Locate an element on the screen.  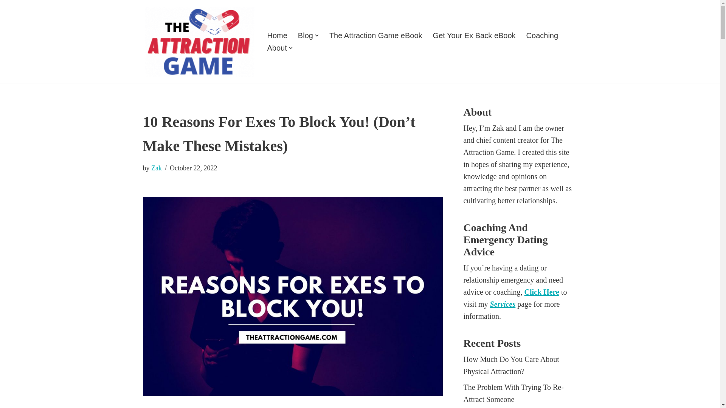
Coaching is located at coordinates (542, 35).